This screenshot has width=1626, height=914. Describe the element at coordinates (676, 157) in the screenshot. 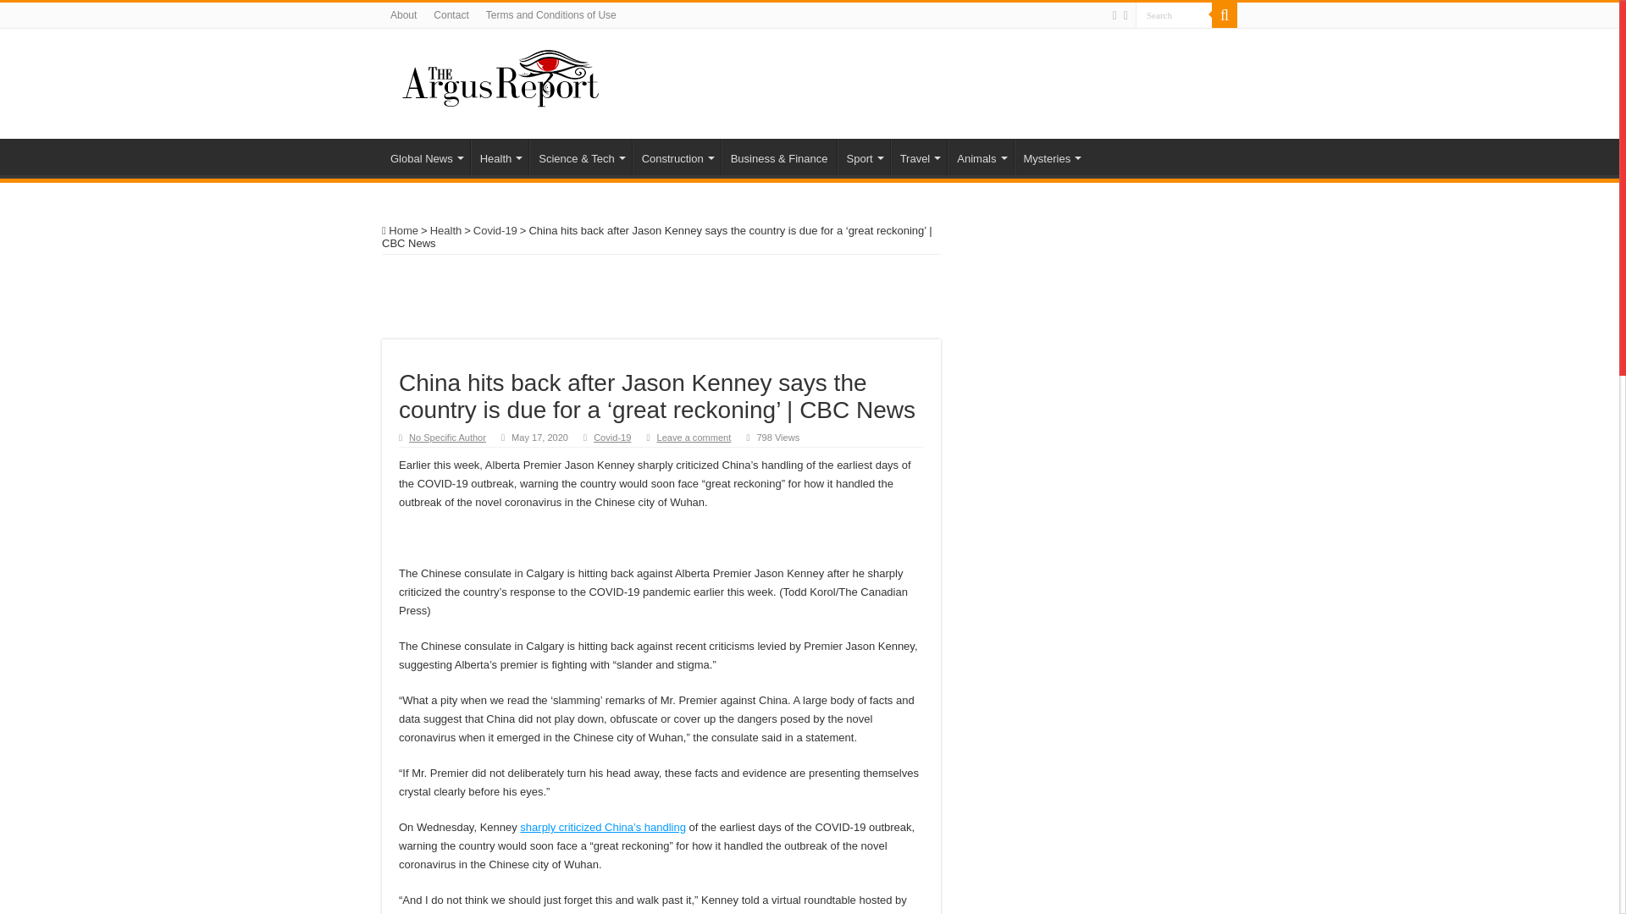

I see `Construction` at that location.